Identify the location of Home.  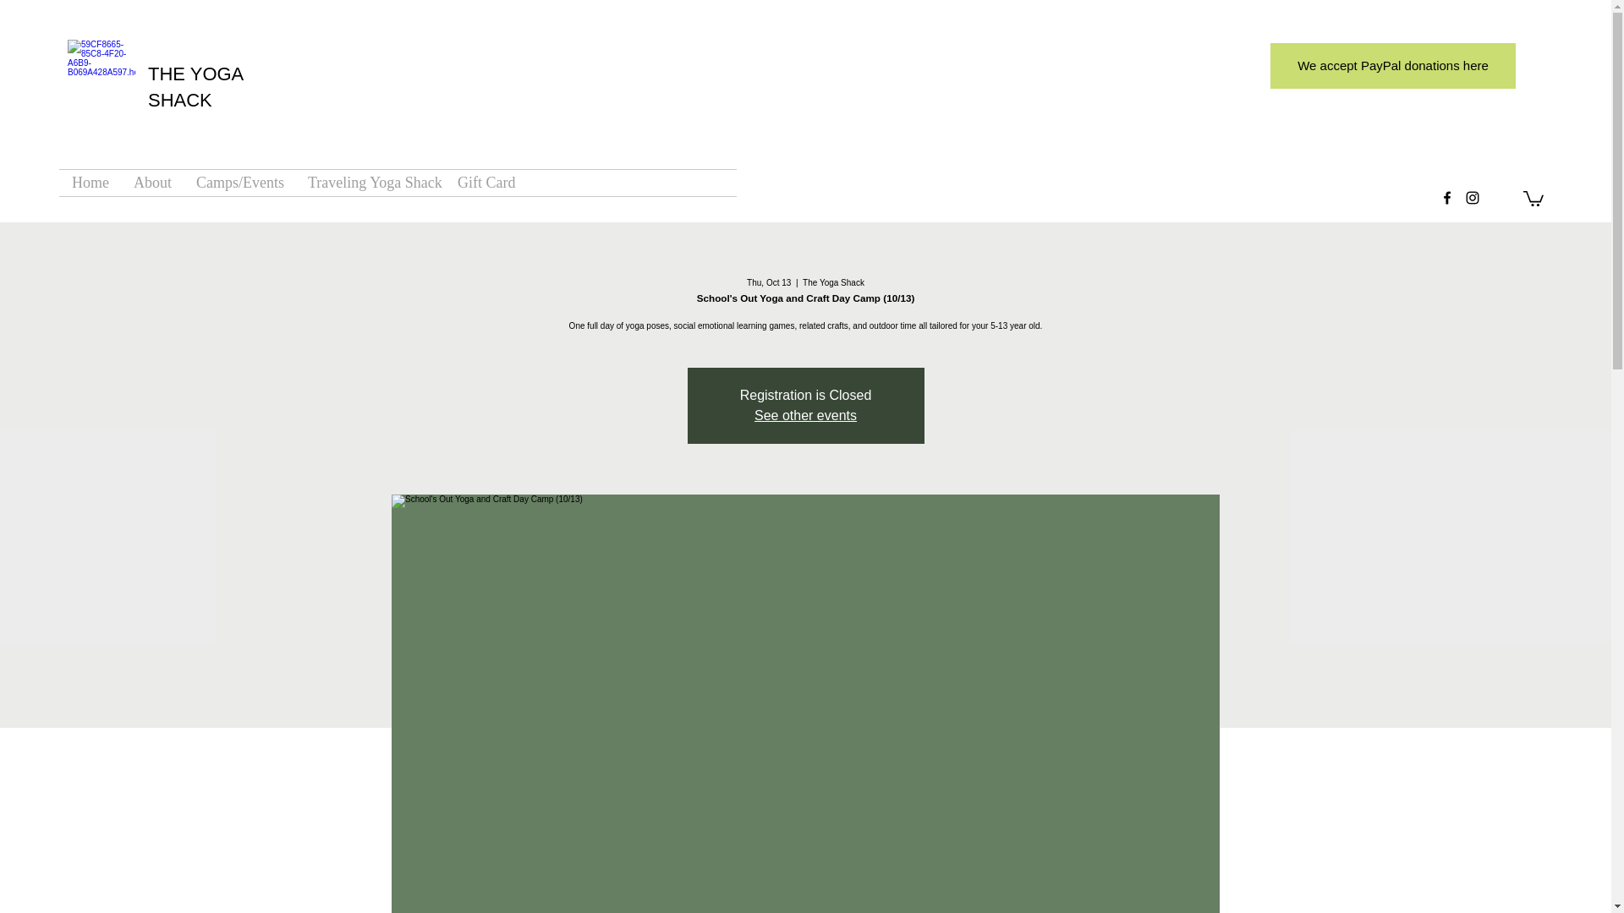
(90, 183).